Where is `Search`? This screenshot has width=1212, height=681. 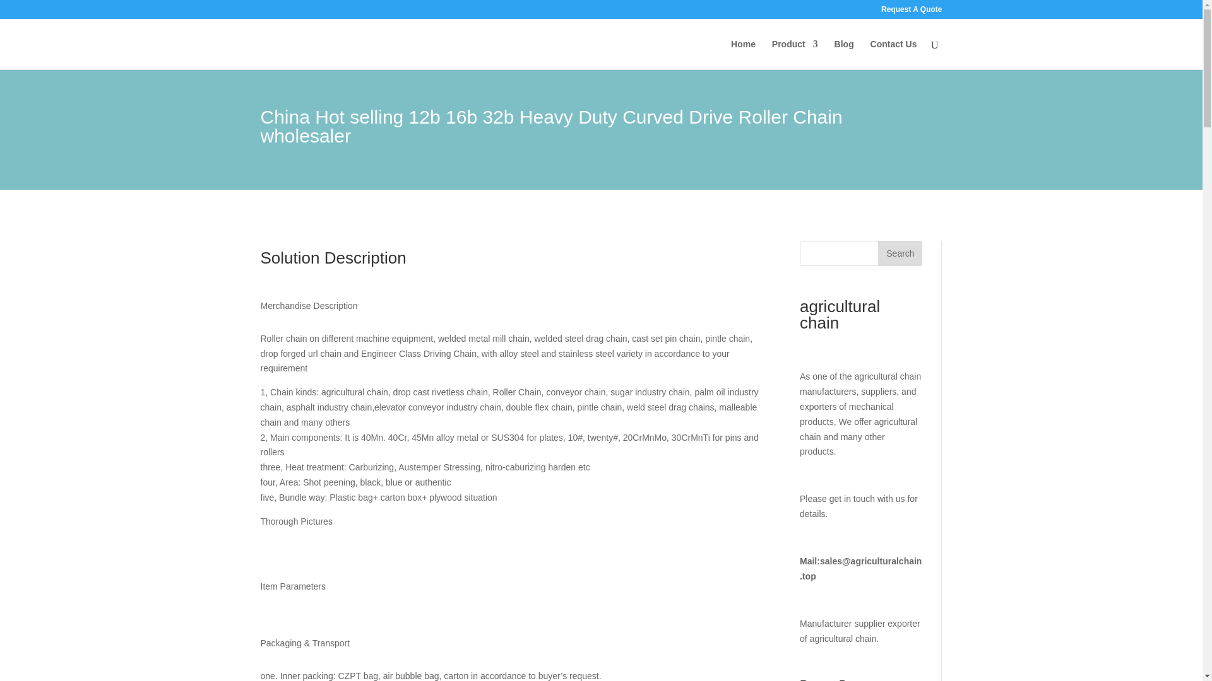 Search is located at coordinates (900, 253).